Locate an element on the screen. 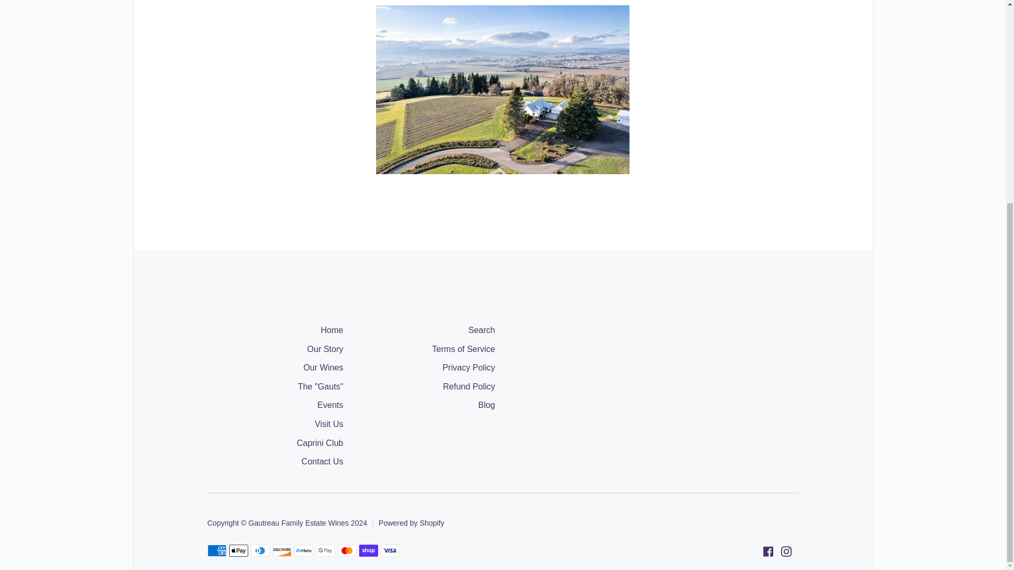 This screenshot has width=1014, height=570. Events is located at coordinates (330, 406).